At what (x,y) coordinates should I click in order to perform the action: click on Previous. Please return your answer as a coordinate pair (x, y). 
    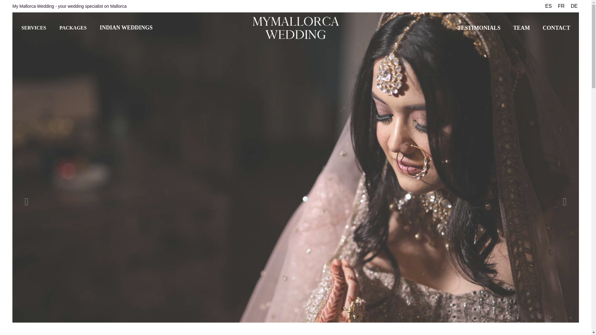
    Looking at the image, I should click on (26, 202).